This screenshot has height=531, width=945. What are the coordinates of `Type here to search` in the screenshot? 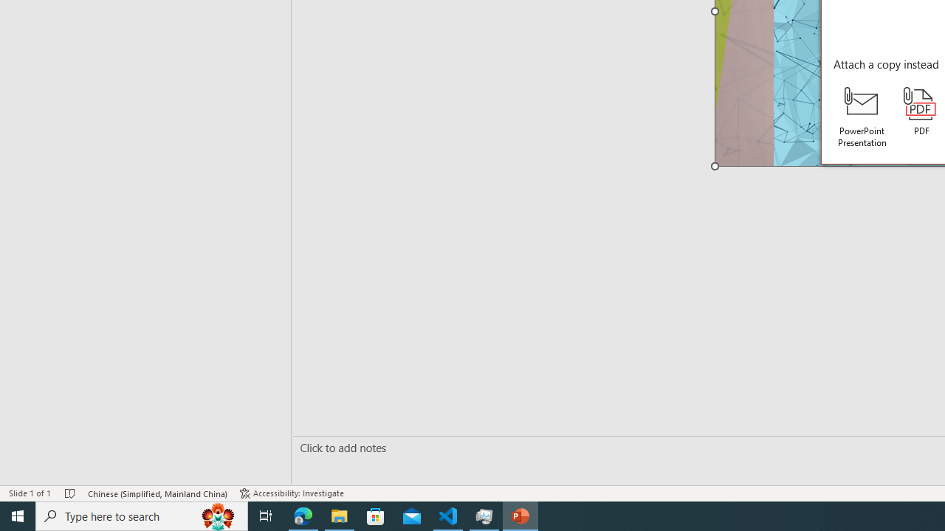 It's located at (142, 516).